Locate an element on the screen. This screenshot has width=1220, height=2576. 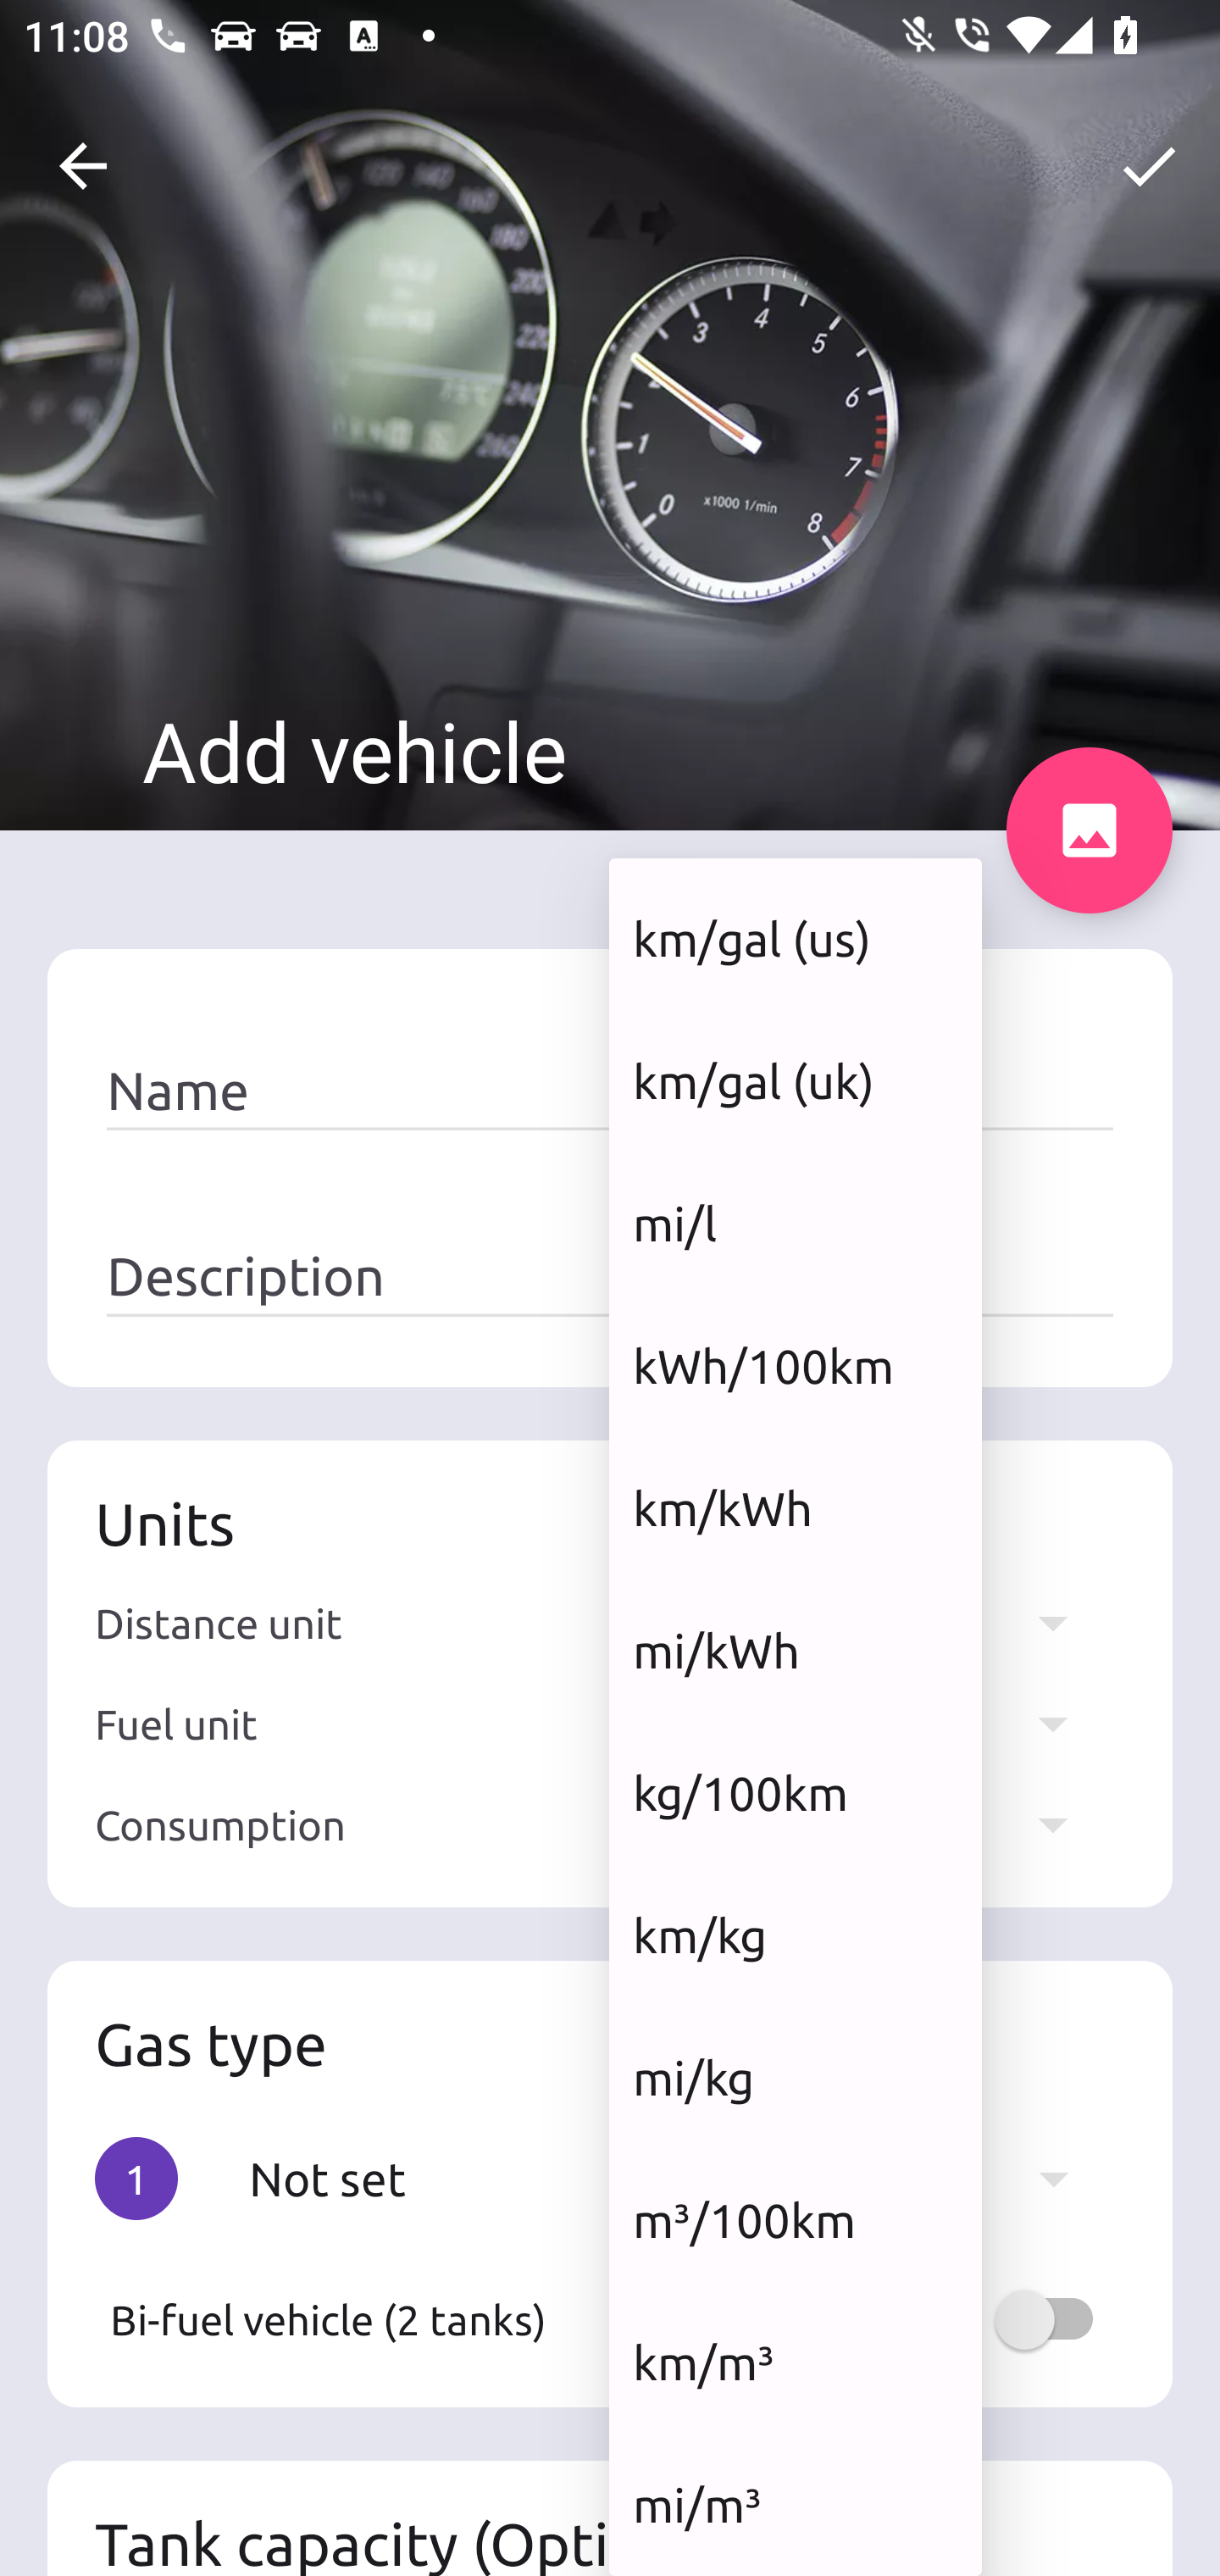
km/gal (uk) is located at coordinates (795, 1080).